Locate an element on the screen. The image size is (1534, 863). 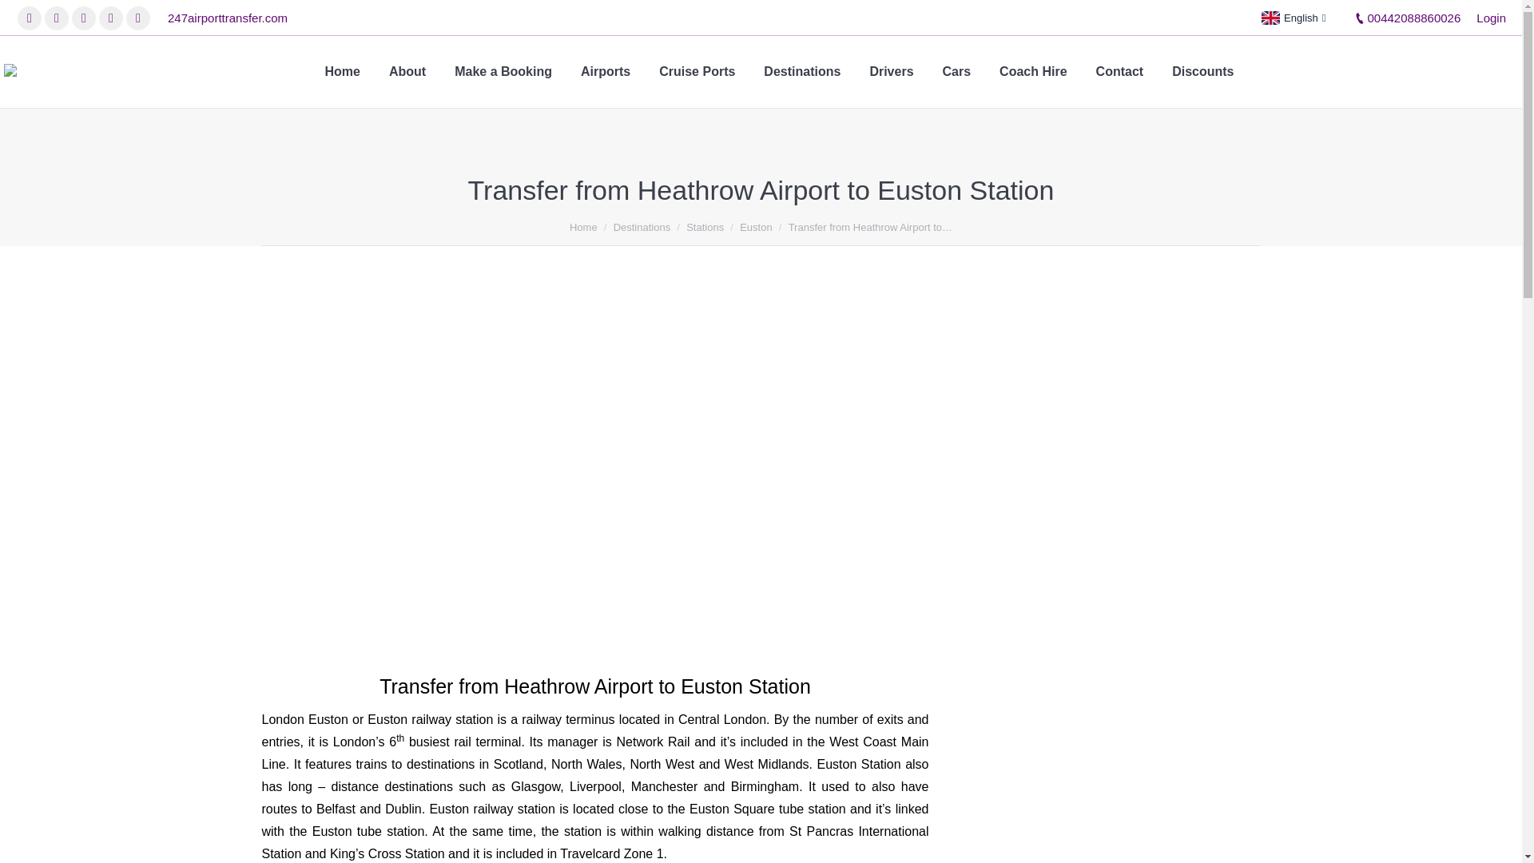
Airports is located at coordinates (606, 72).